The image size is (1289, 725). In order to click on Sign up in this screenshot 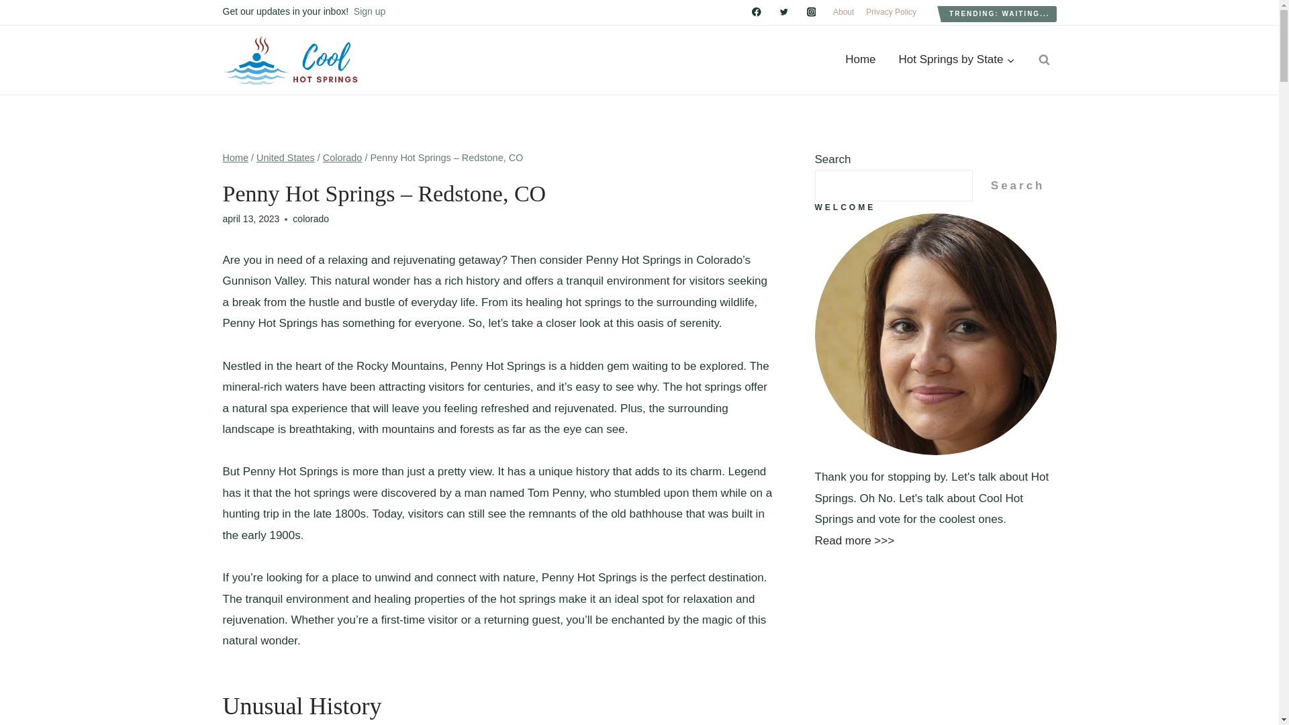, I will do `click(369, 11)`.